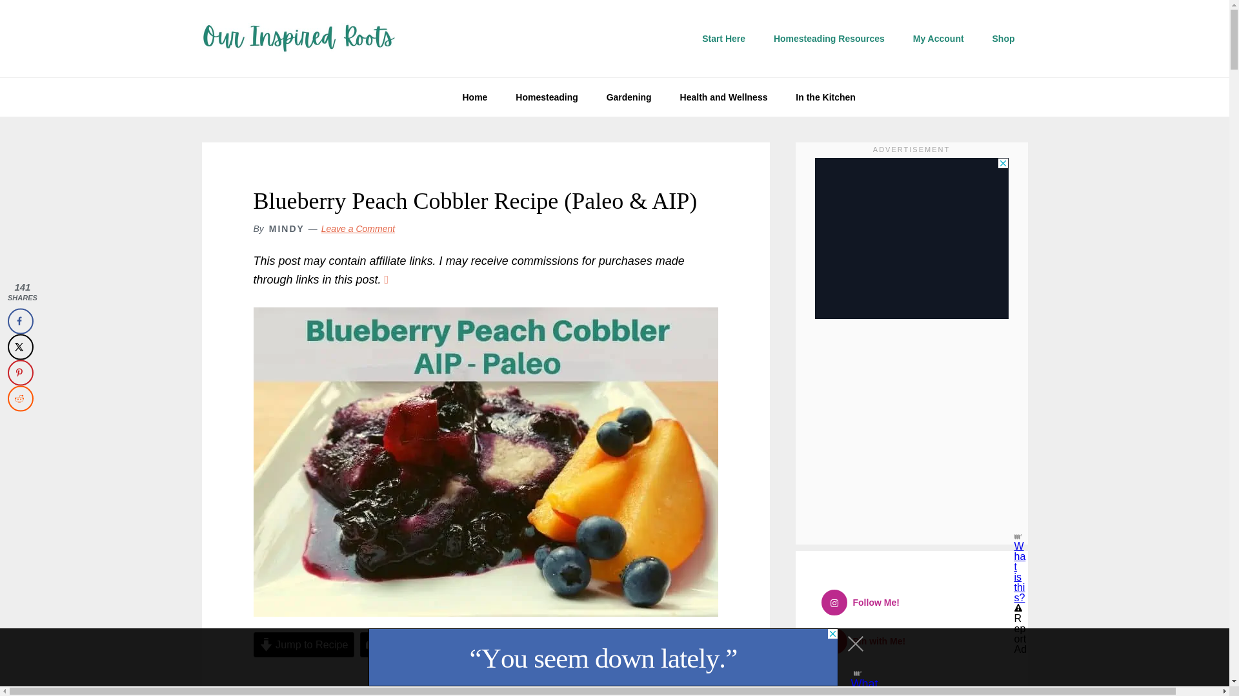  Describe the element at coordinates (298, 39) in the screenshot. I see `Our Inspired Roots` at that location.